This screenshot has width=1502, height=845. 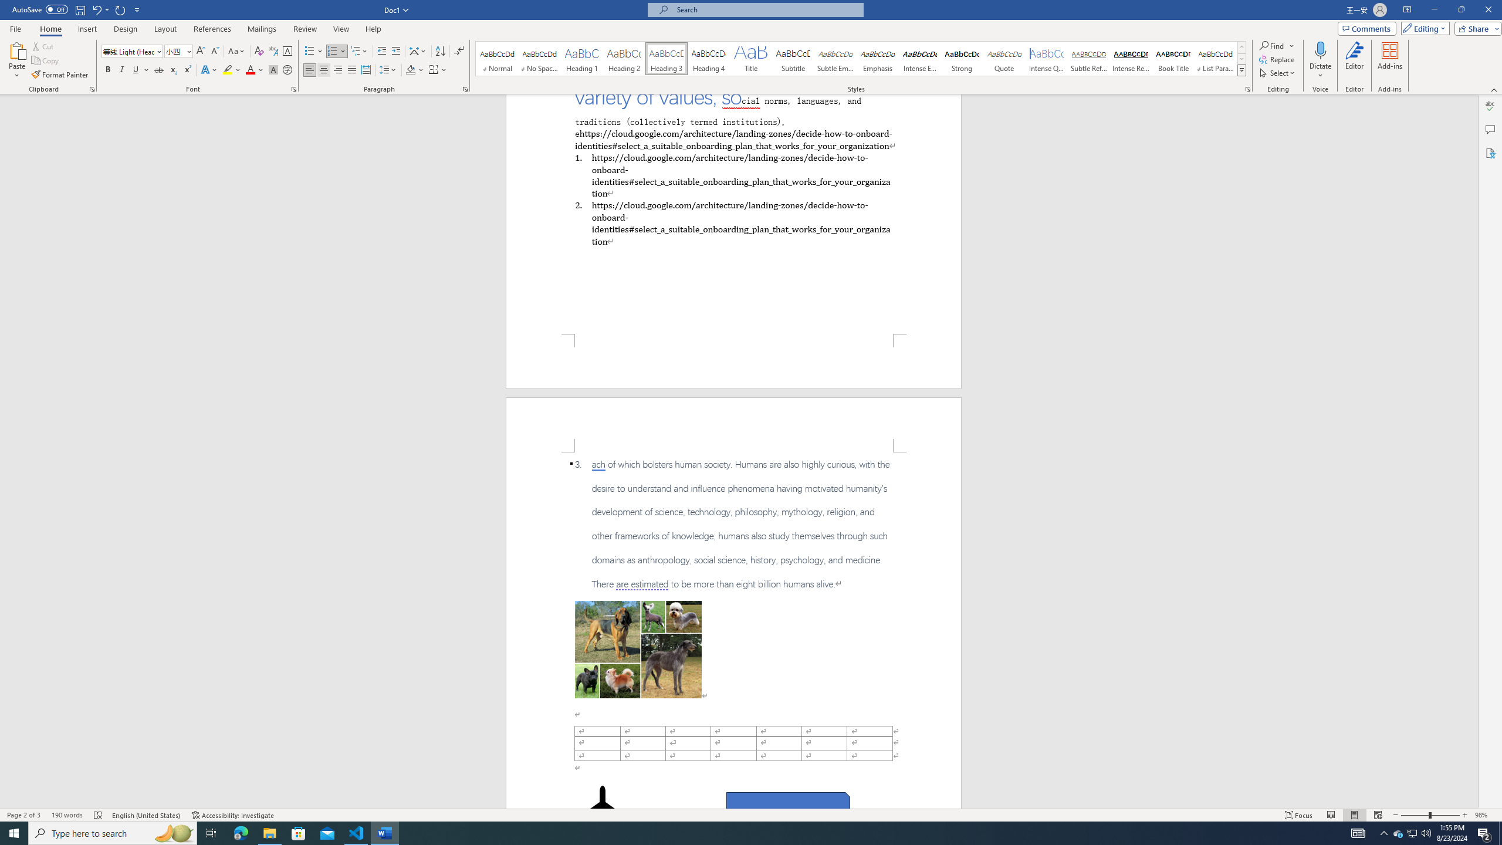 What do you see at coordinates (96, 9) in the screenshot?
I see `Undo Paragraph Alignment` at bounding box center [96, 9].